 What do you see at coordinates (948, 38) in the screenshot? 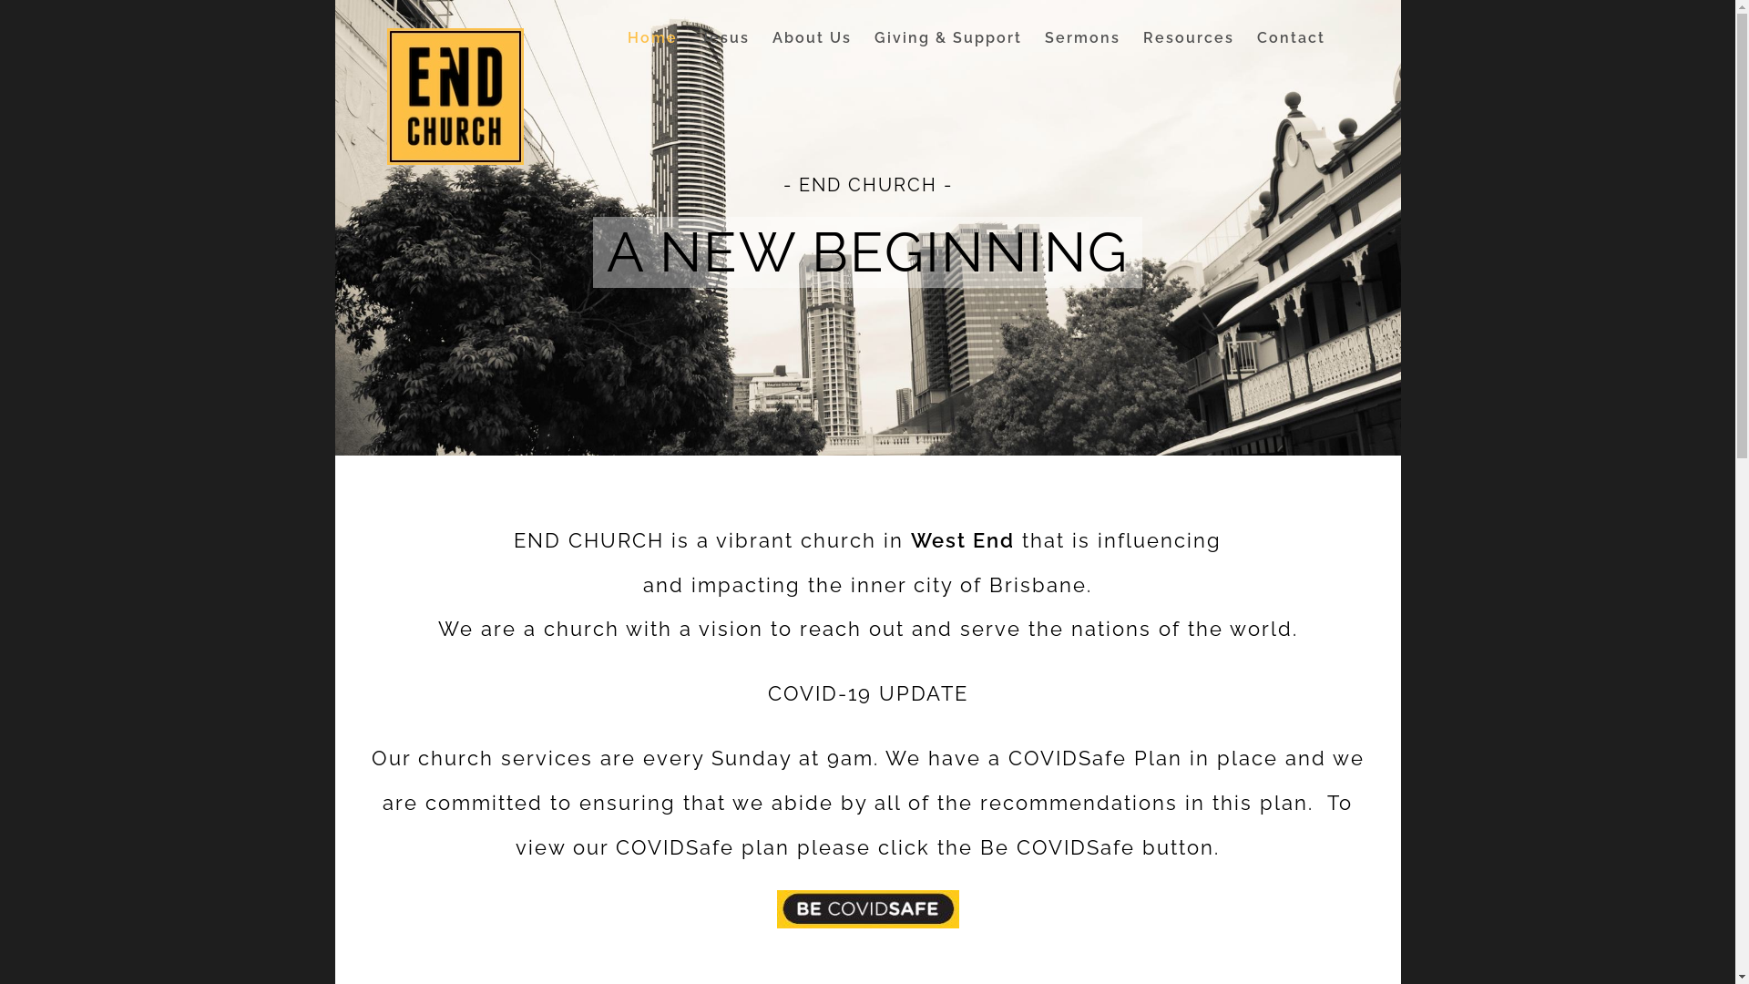
I see `Giving & Support` at bounding box center [948, 38].